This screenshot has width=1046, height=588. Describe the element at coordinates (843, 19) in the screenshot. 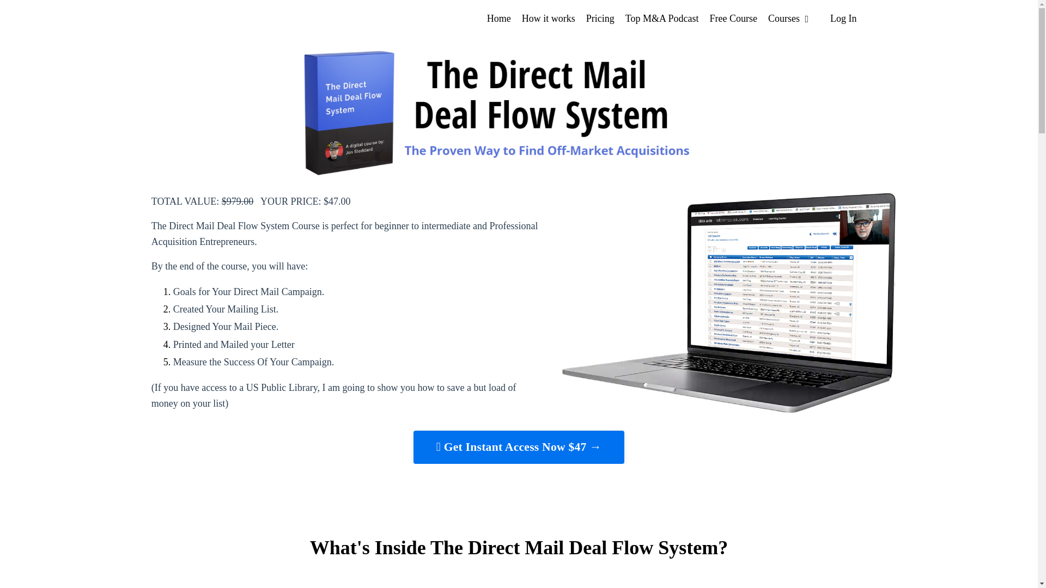

I see `Log In` at that location.